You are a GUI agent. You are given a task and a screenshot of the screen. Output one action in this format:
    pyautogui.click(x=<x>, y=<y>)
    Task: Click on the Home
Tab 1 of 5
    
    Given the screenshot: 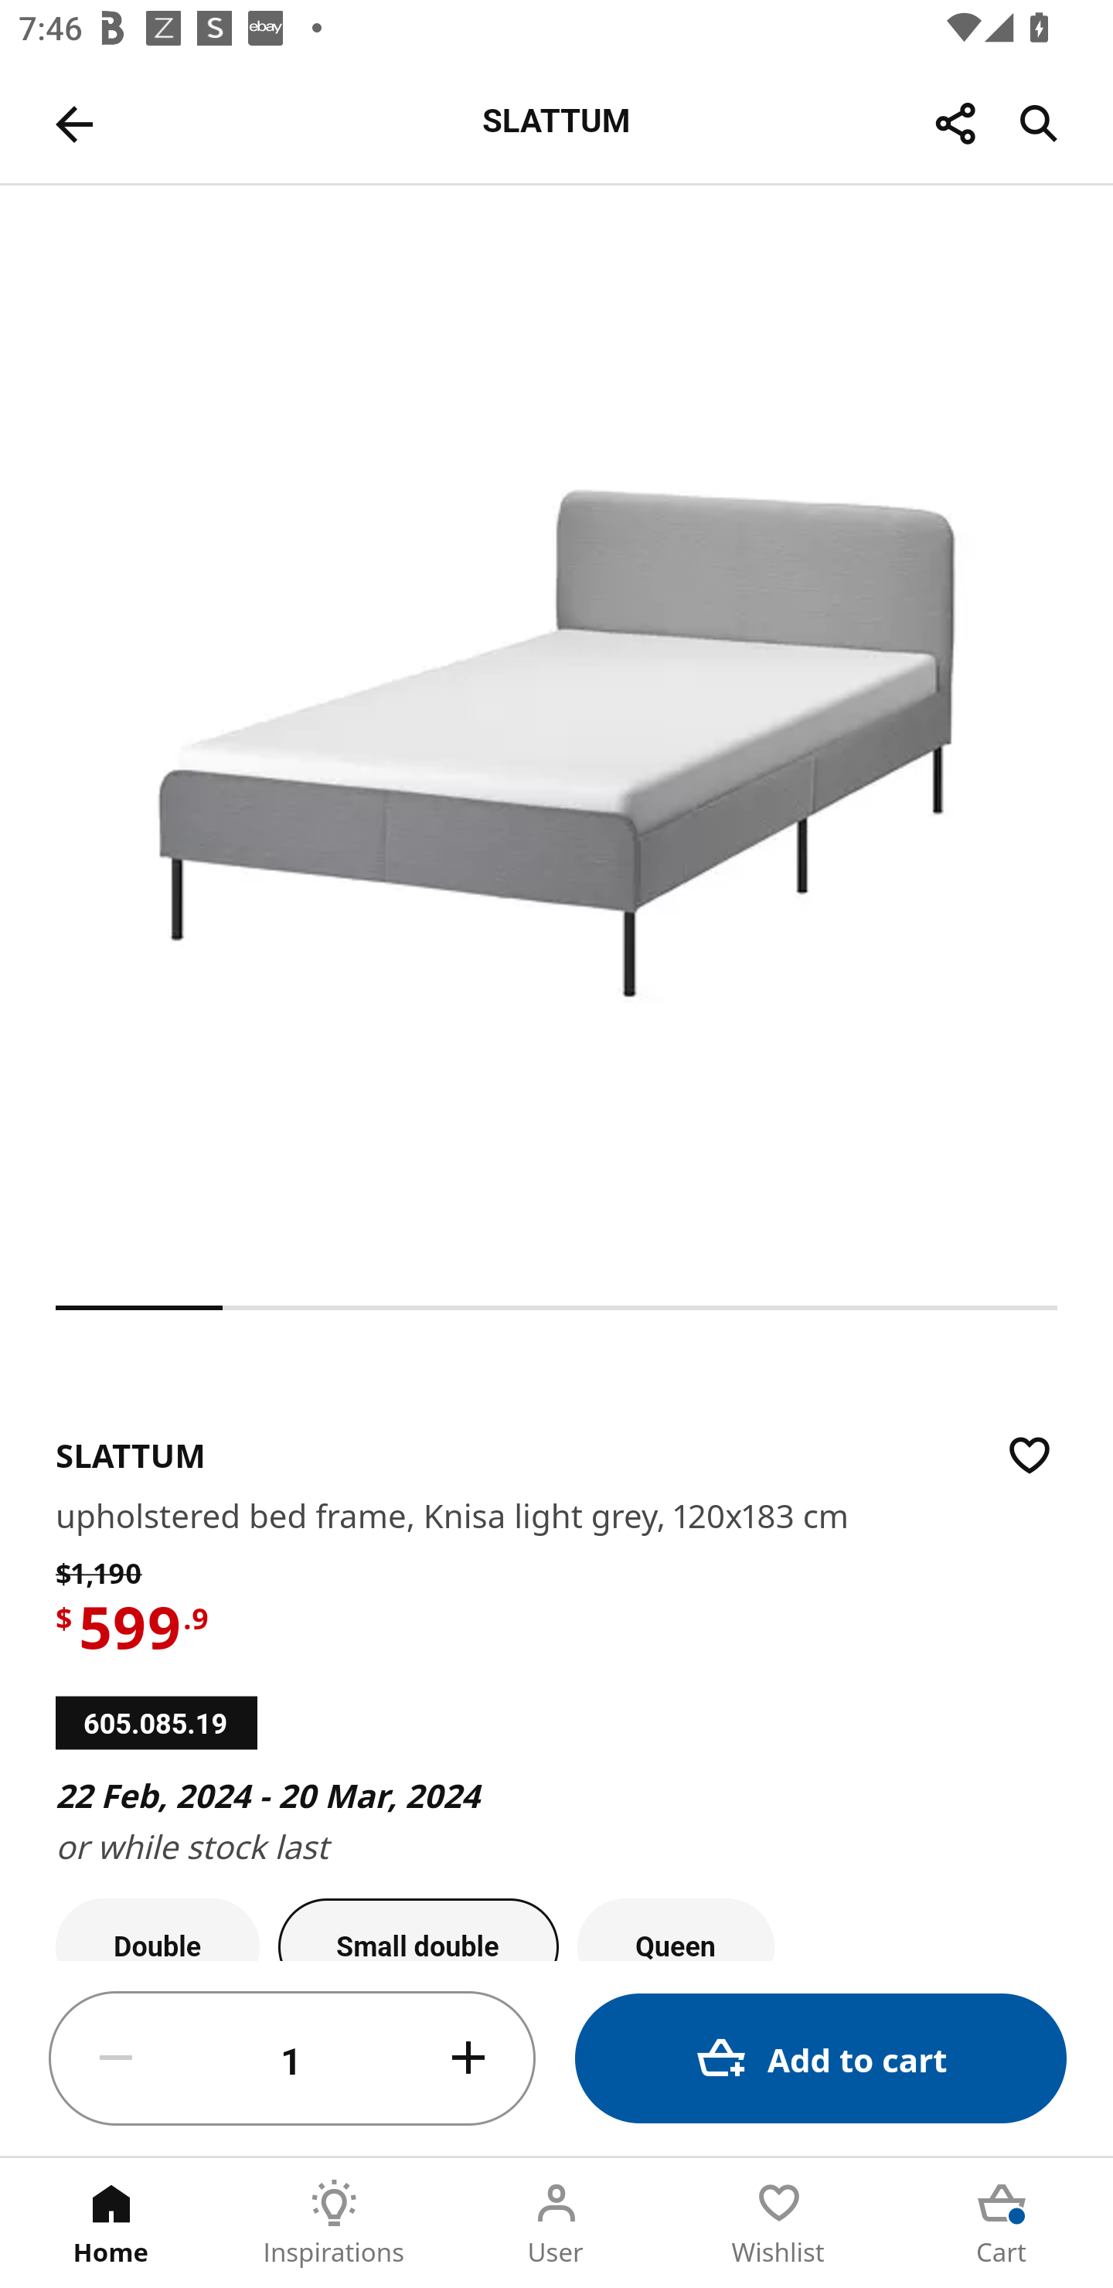 What is the action you would take?
    pyautogui.click(x=111, y=2223)
    